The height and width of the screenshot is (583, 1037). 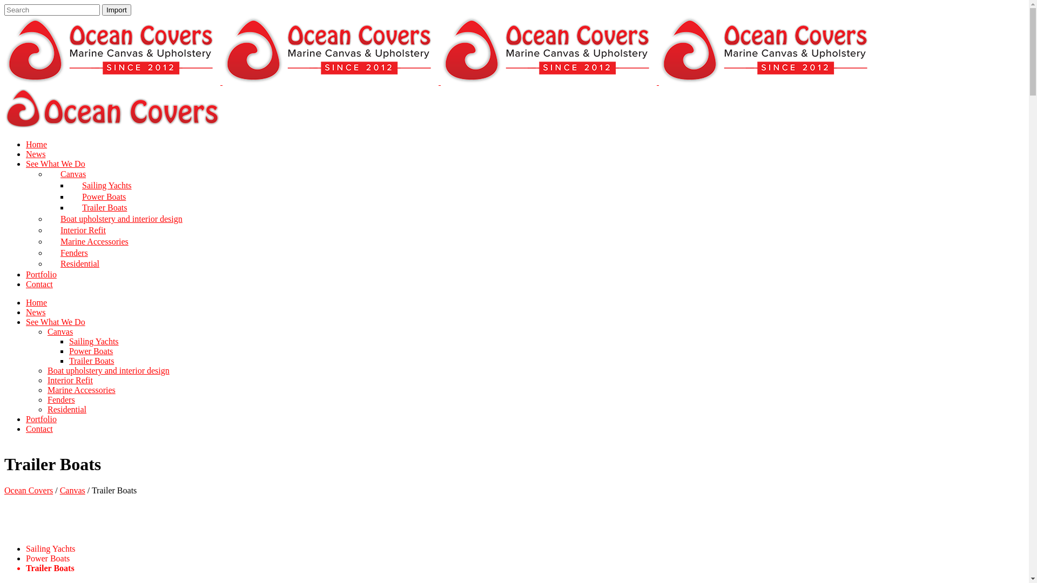 What do you see at coordinates (73, 174) in the screenshot?
I see `Canvas` at bounding box center [73, 174].